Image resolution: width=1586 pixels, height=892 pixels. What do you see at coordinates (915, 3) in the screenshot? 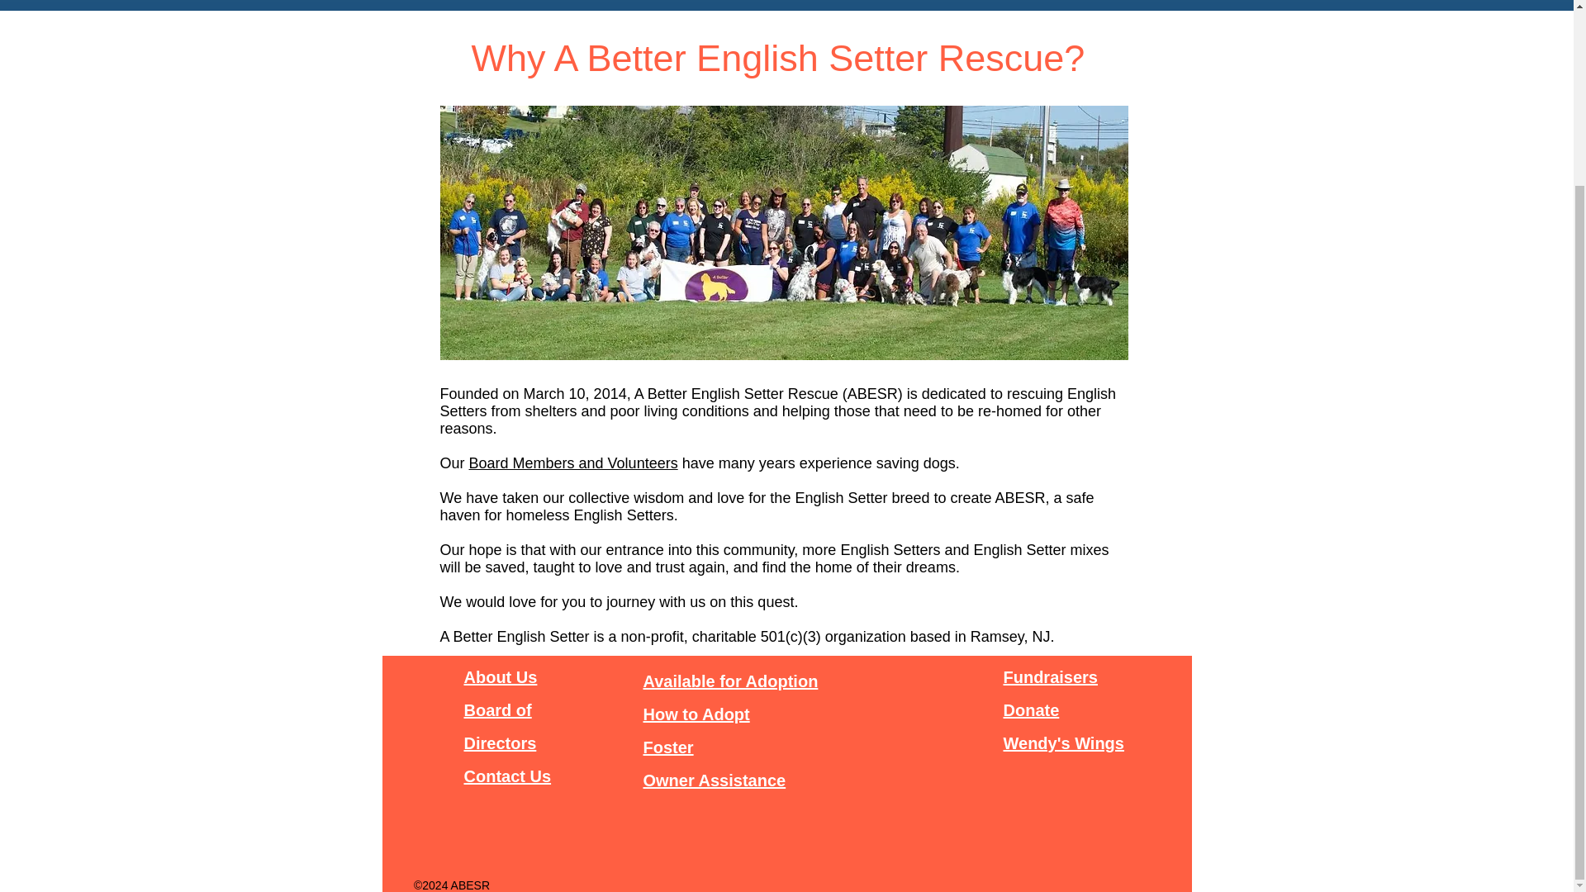
I see `Contact Us` at bounding box center [915, 3].